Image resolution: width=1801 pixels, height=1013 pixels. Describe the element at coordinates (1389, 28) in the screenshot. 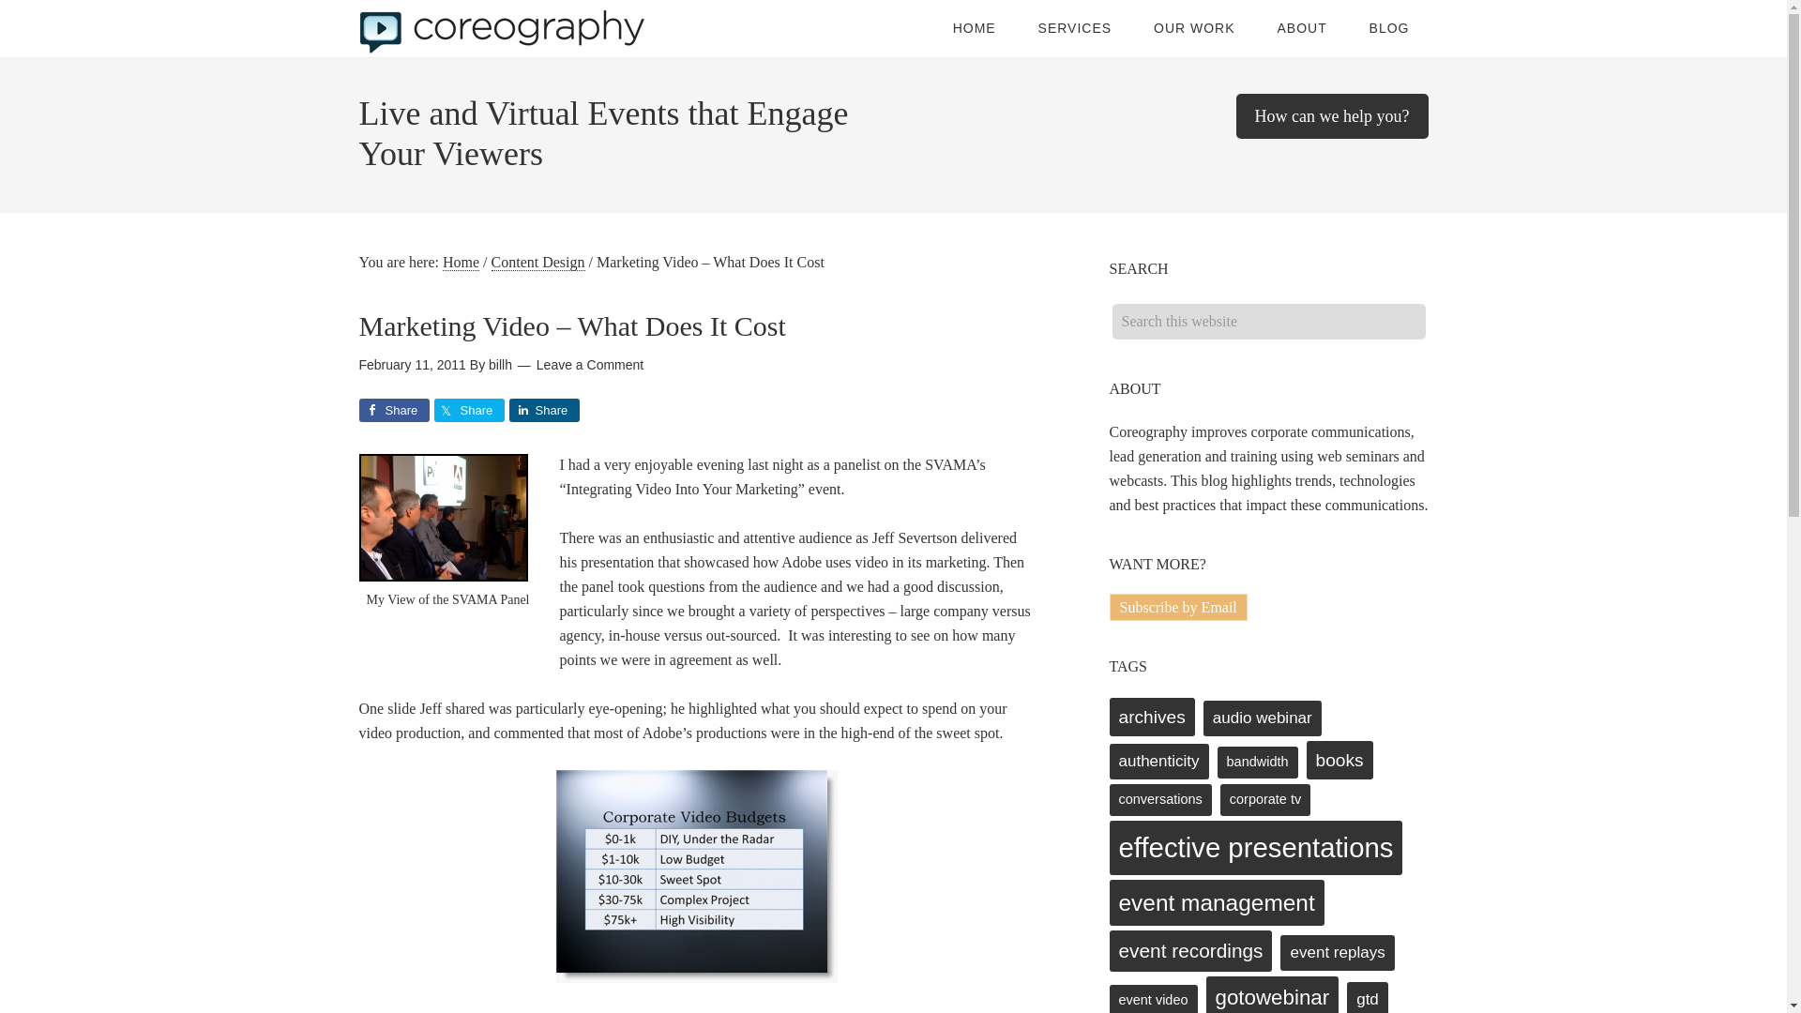

I see `BLOG` at that location.